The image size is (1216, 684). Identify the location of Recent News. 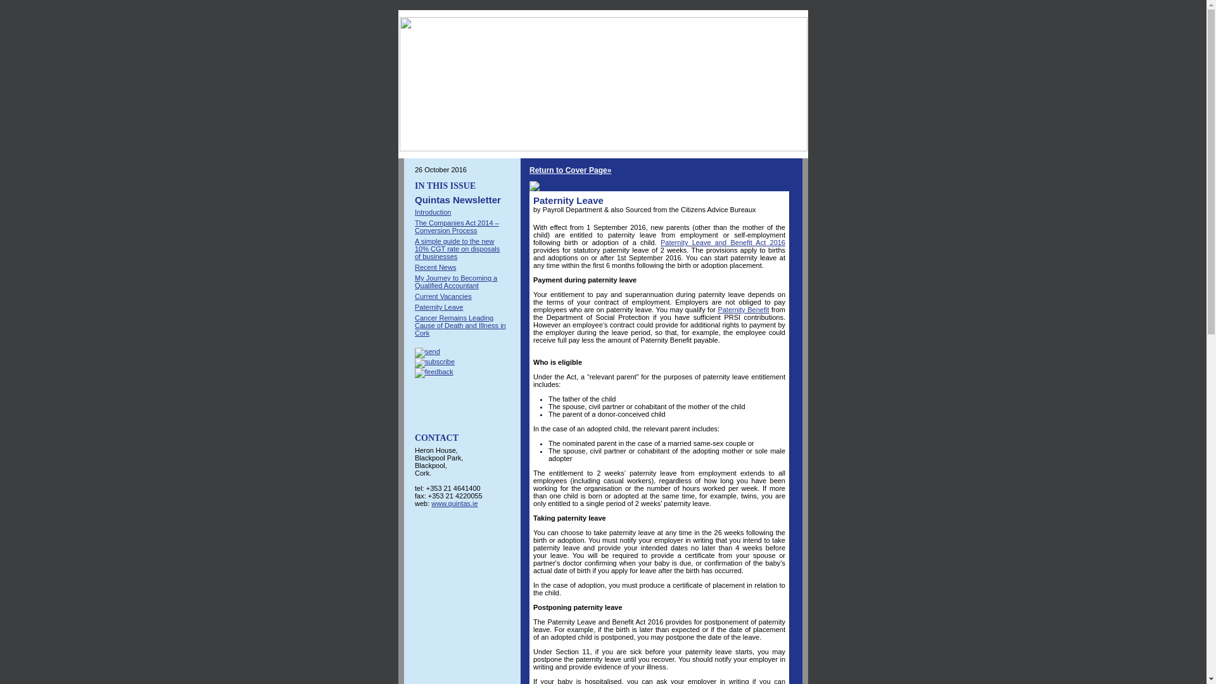
(435, 267).